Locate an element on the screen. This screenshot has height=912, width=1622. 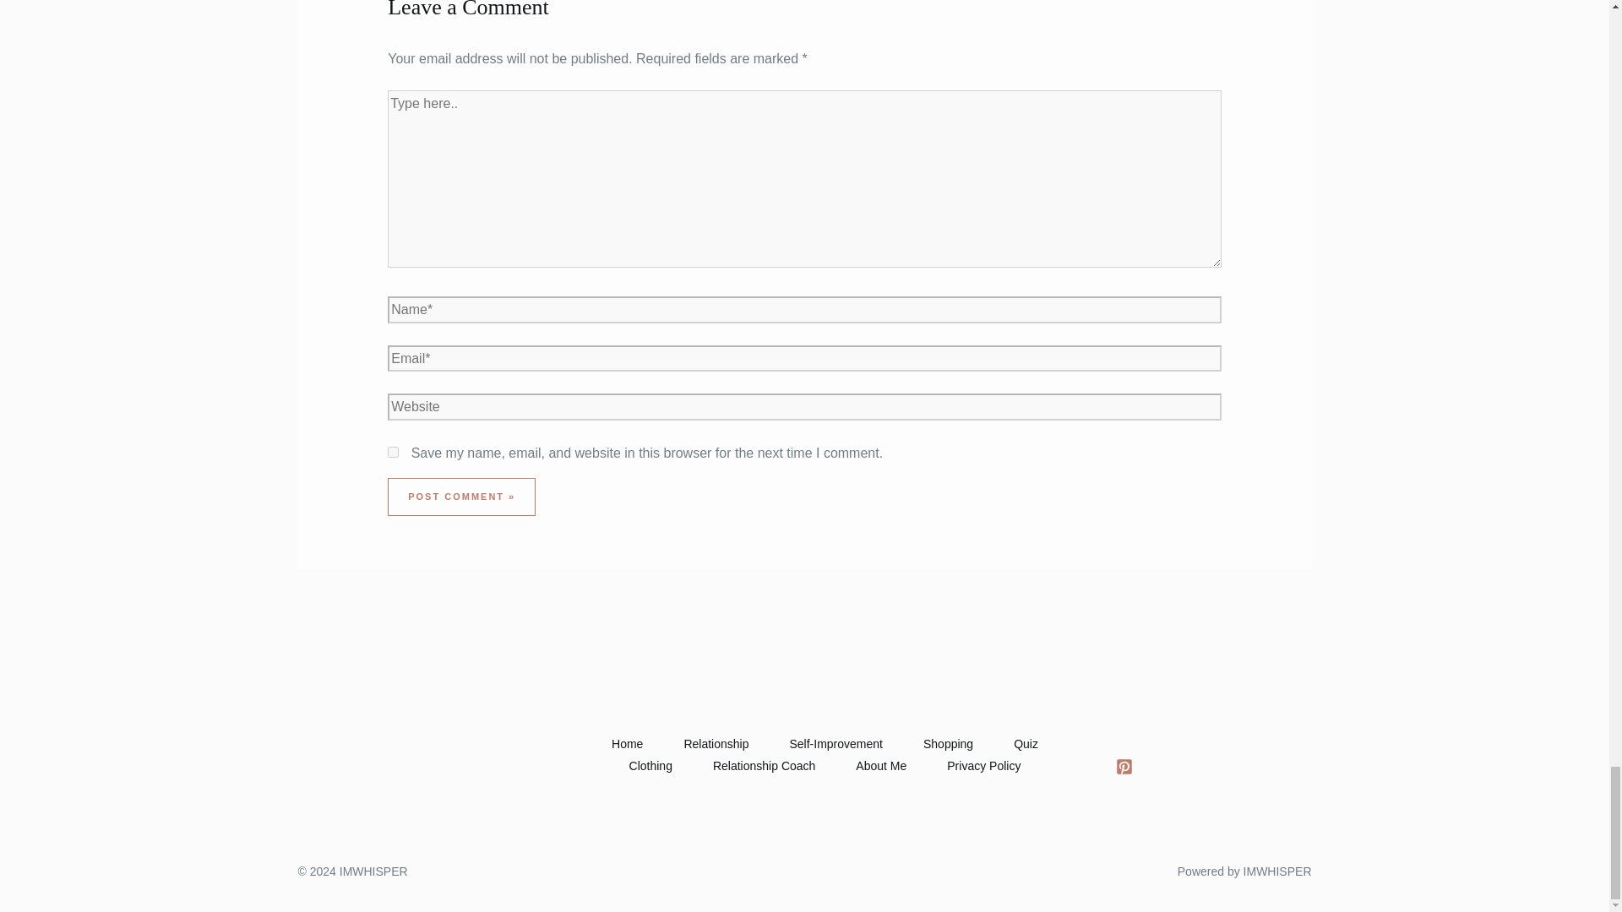
Relationship is located at coordinates (716, 745).